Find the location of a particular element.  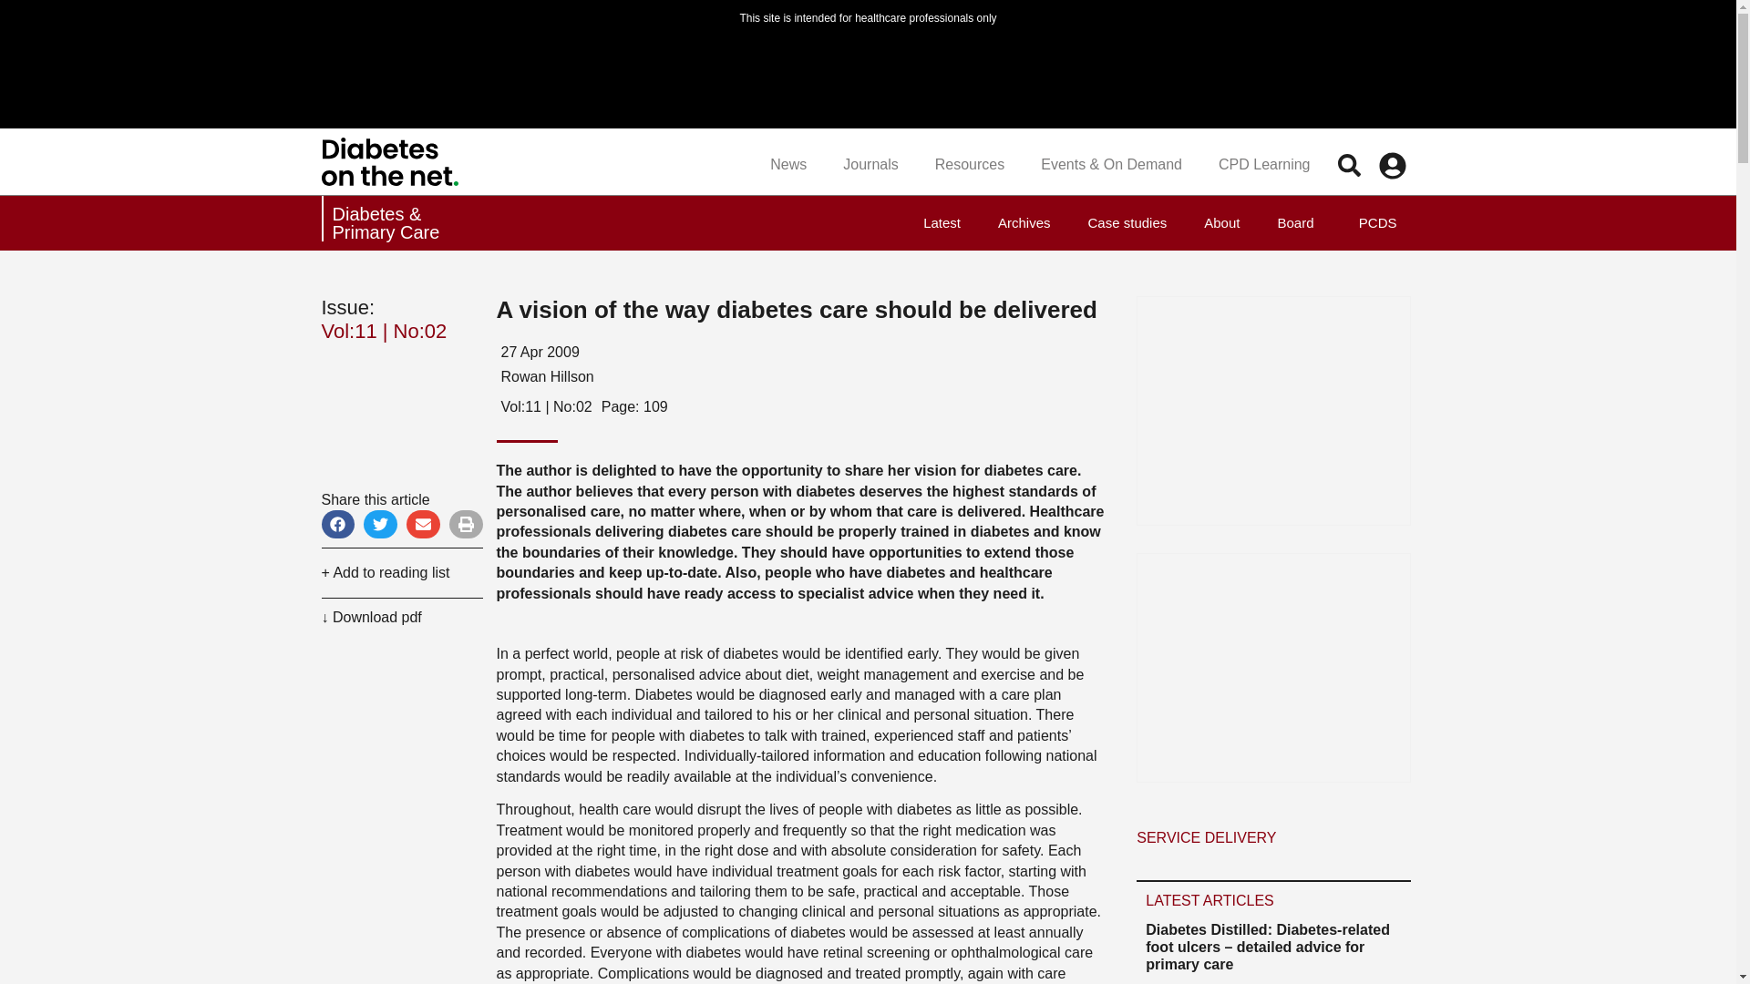

Board is located at coordinates (1294, 222).